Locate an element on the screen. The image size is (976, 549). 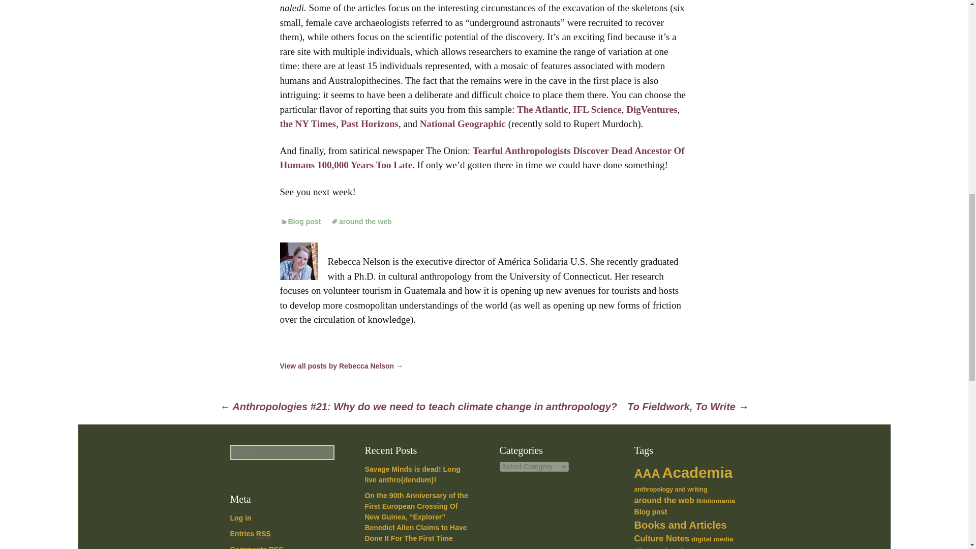
DigVentures is located at coordinates (652, 109).